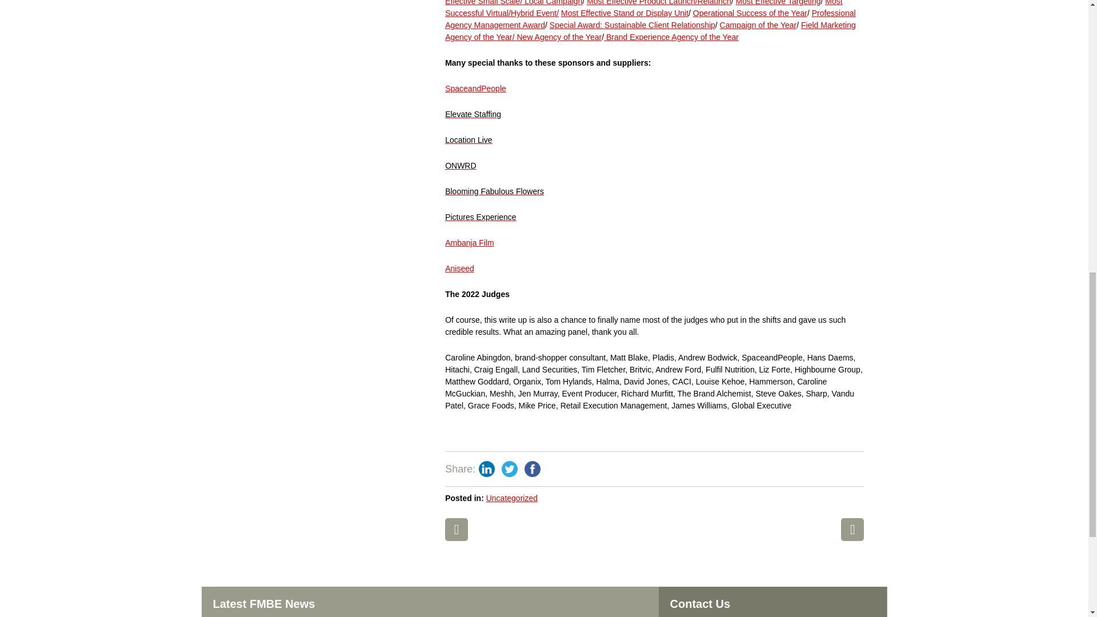 Image resolution: width=1097 pixels, height=617 pixels. What do you see at coordinates (510, 469) in the screenshot?
I see `Twitter` at bounding box center [510, 469].